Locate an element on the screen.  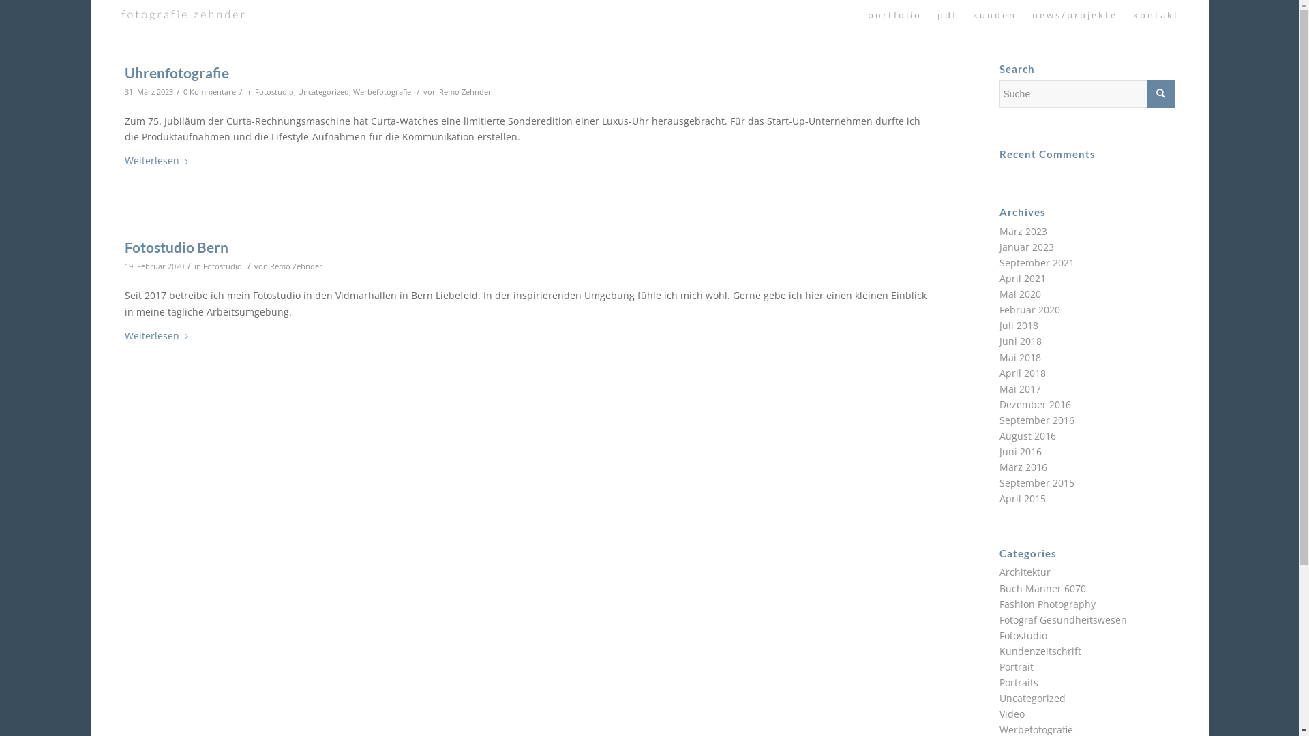
Fotograf Gesundheitswesen is located at coordinates (1064, 620).